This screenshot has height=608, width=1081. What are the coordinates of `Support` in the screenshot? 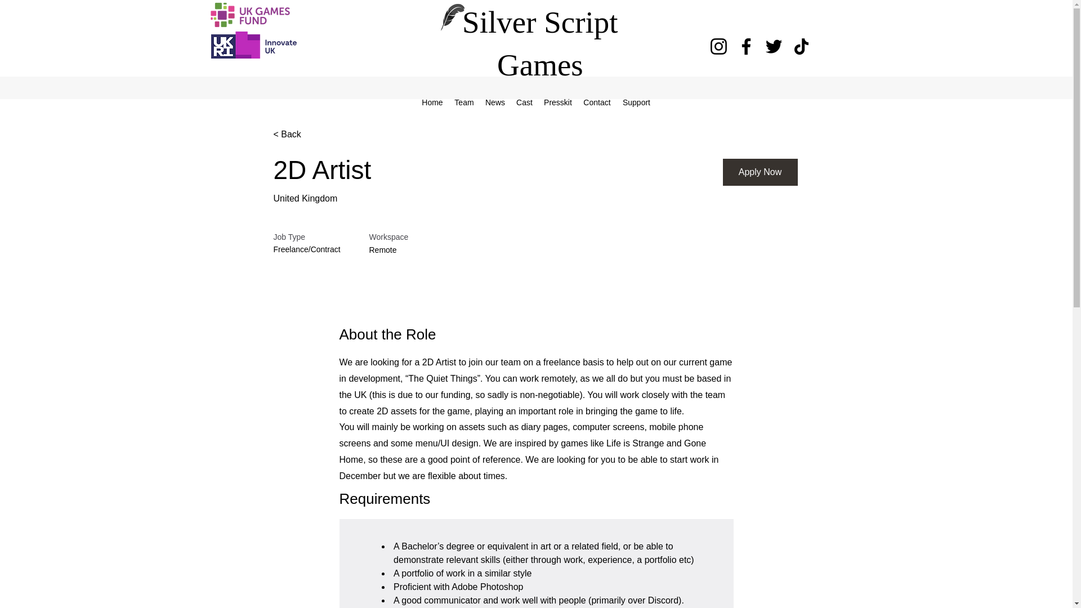 It's located at (636, 102).